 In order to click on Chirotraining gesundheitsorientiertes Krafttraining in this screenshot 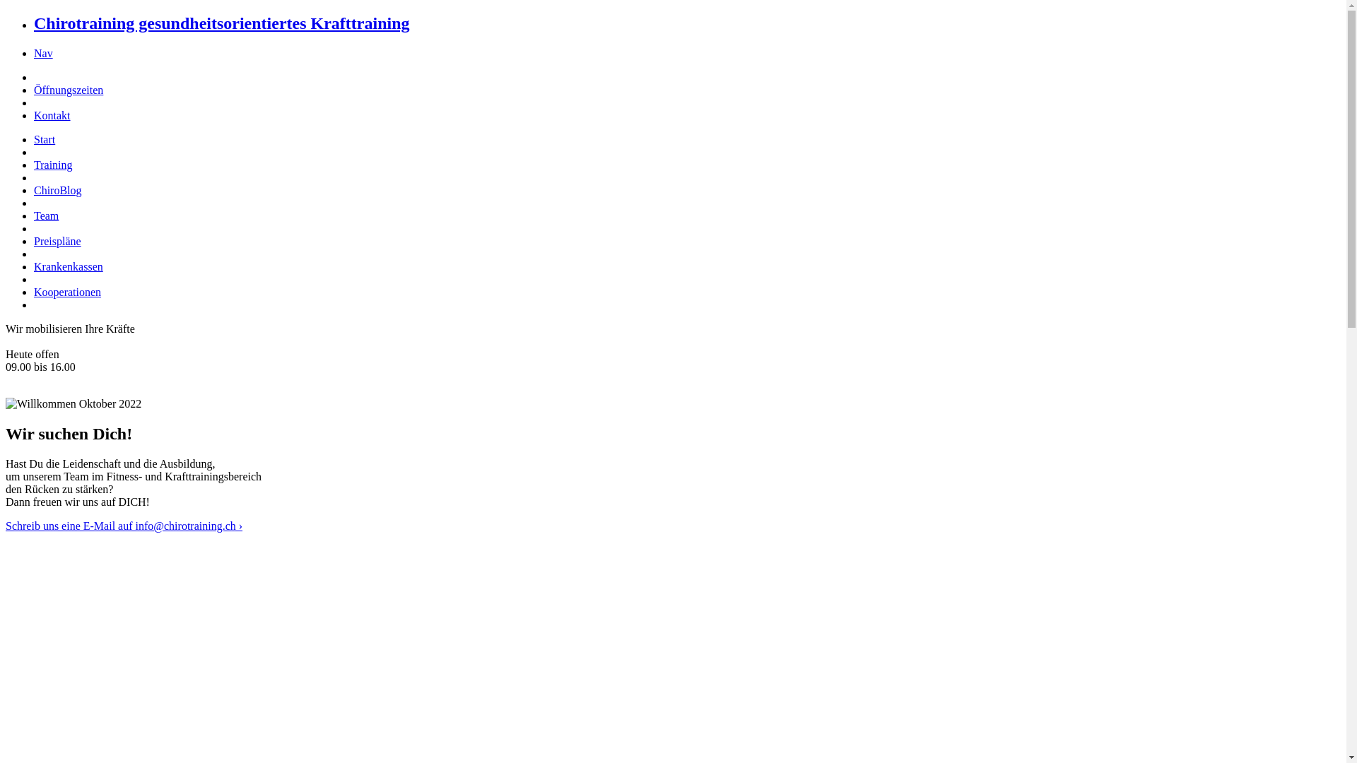, I will do `click(222, 23)`.